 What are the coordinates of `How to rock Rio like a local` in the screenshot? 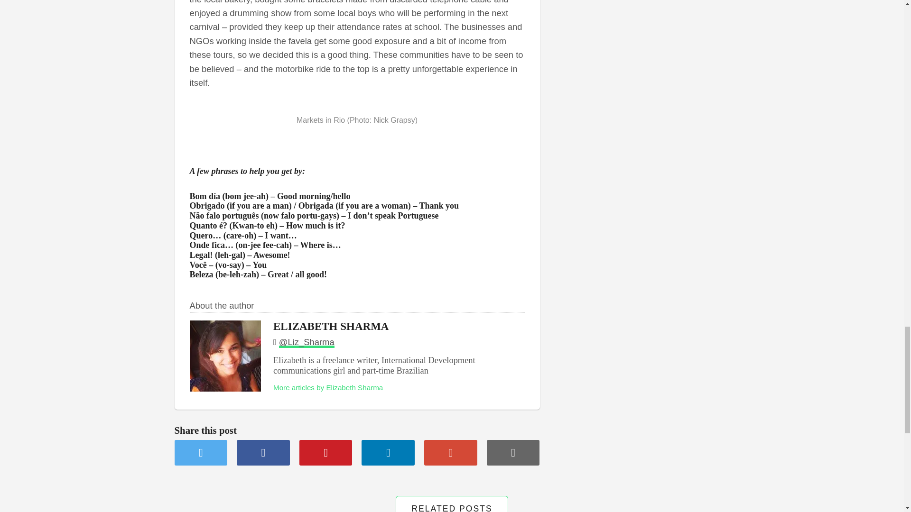 It's located at (451, 452).